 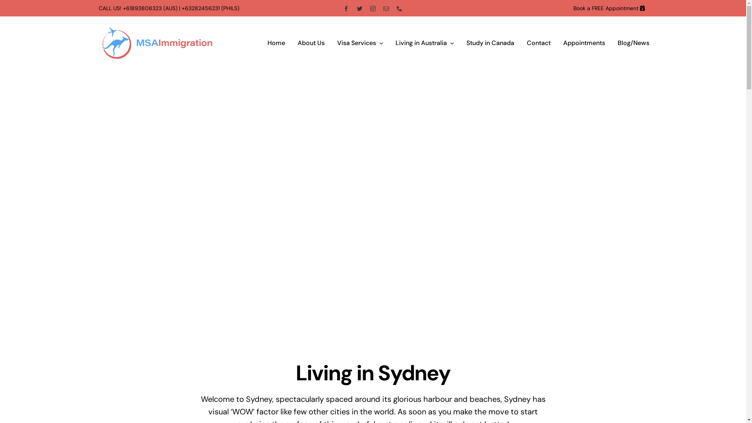 What do you see at coordinates (606, 8) in the screenshot?
I see `Book a FREE Appointment` at bounding box center [606, 8].